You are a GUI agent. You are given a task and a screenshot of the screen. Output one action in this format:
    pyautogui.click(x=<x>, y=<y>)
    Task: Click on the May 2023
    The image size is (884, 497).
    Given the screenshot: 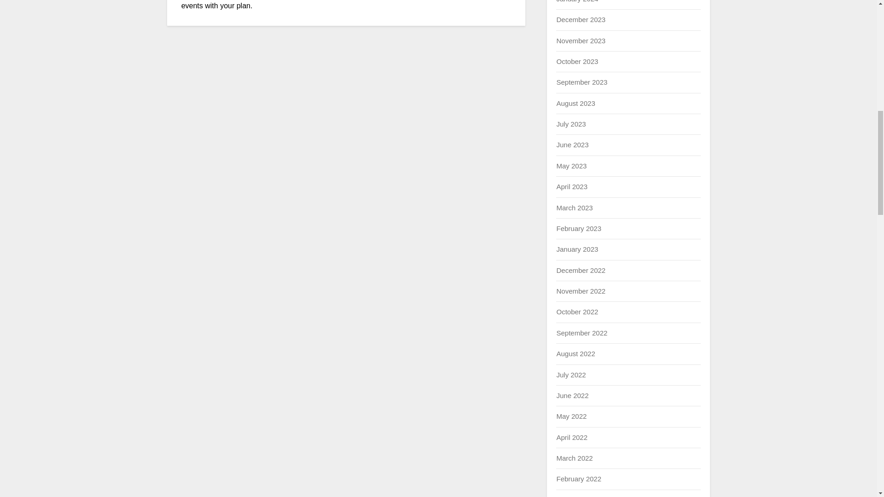 What is the action you would take?
    pyautogui.click(x=571, y=166)
    